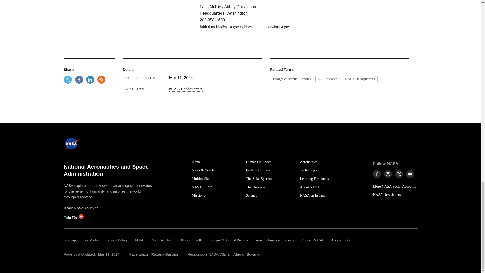 The height and width of the screenshot is (273, 485). What do you see at coordinates (328, 79) in the screenshot?
I see `ISS Research` at bounding box center [328, 79].